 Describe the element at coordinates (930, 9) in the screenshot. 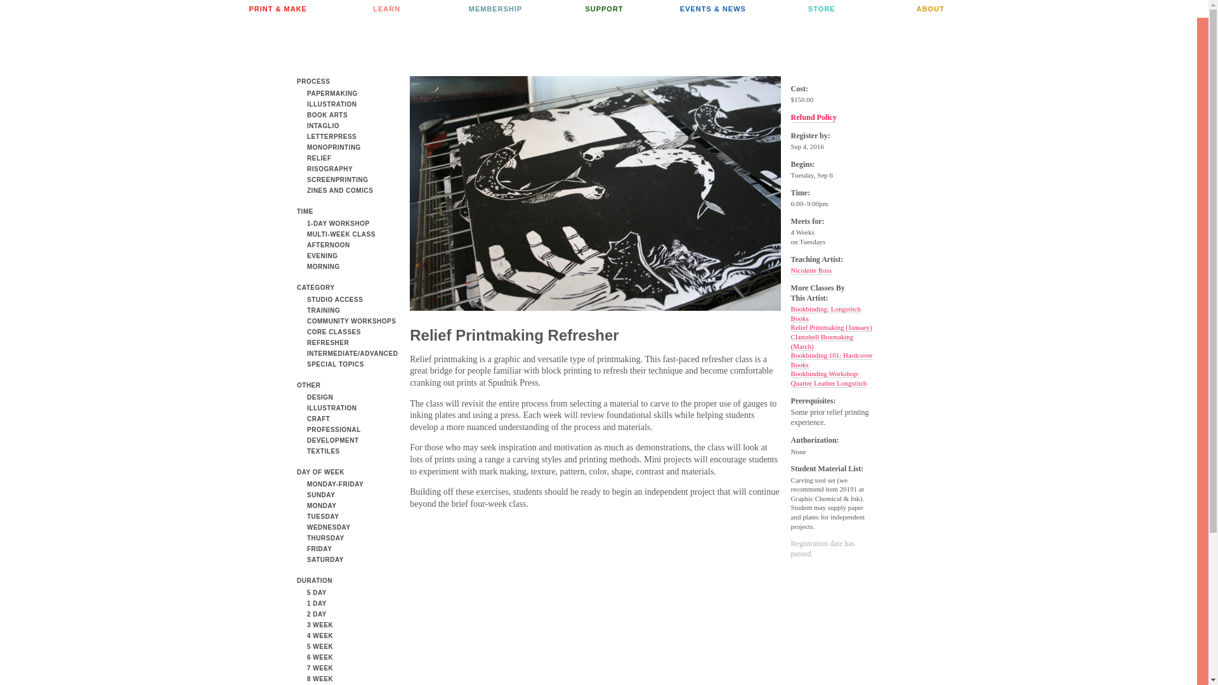

I see `ABOUT` at that location.